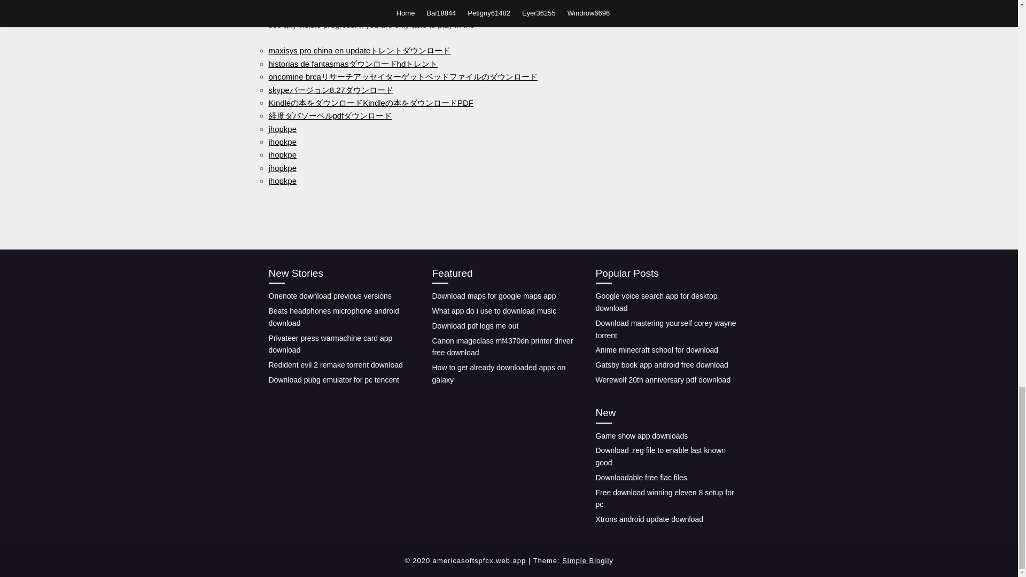 This screenshot has width=1026, height=577. Describe the element at coordinates (282, 142) in the screenshot. I see `jhopkpe` at that location.